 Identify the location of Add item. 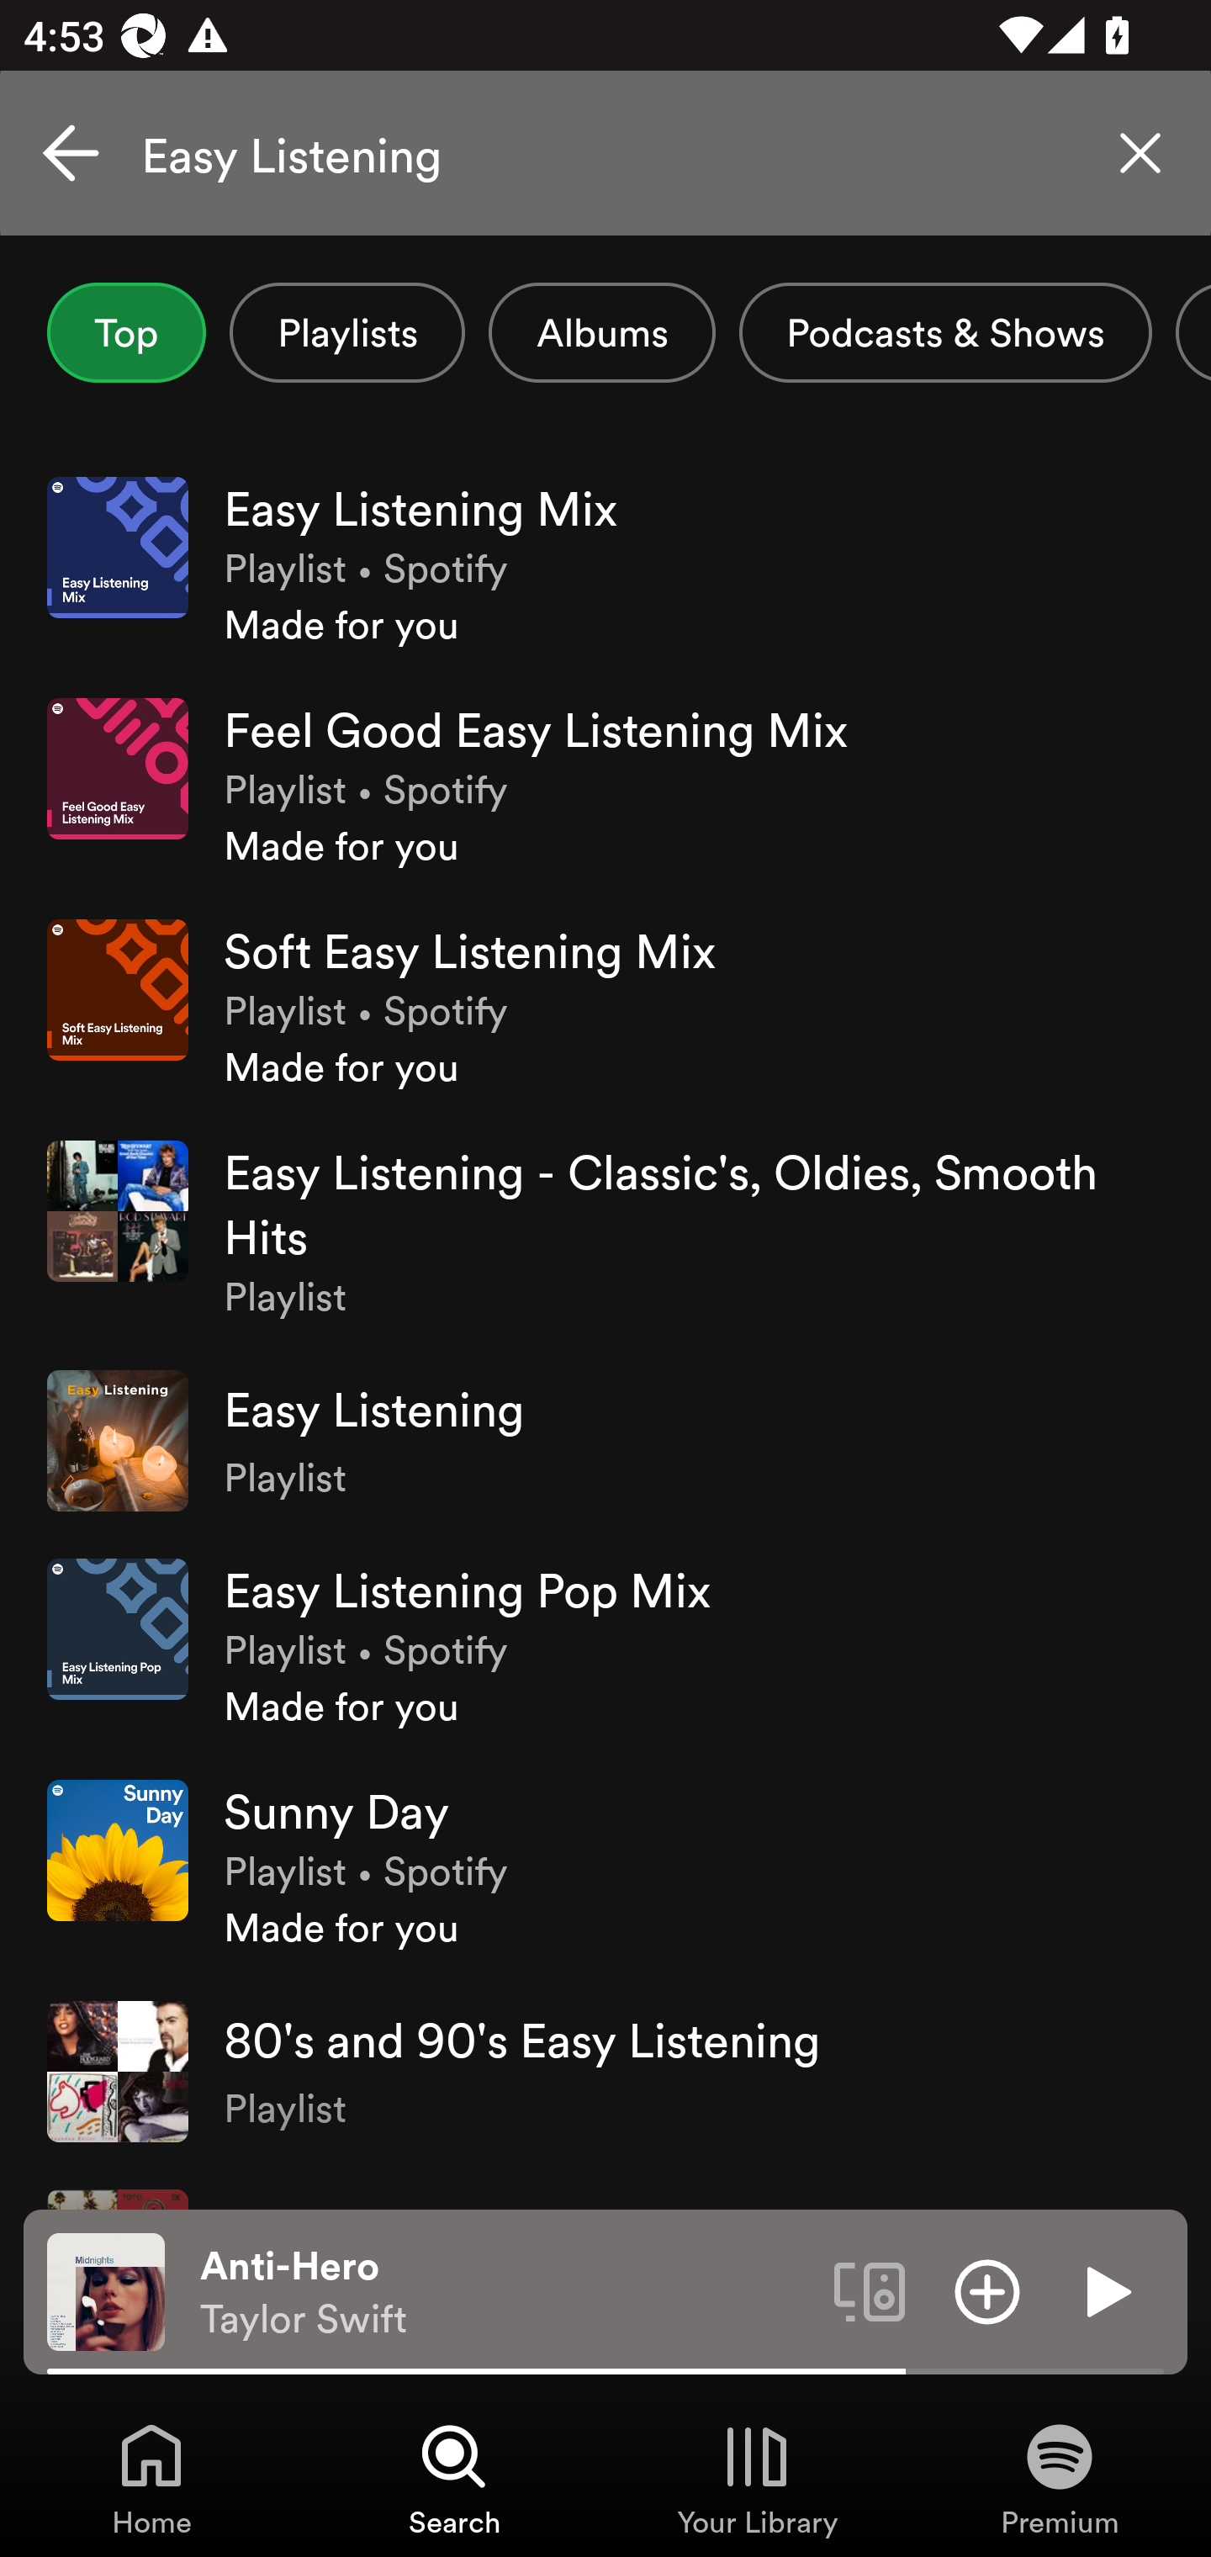
(987, 2290).